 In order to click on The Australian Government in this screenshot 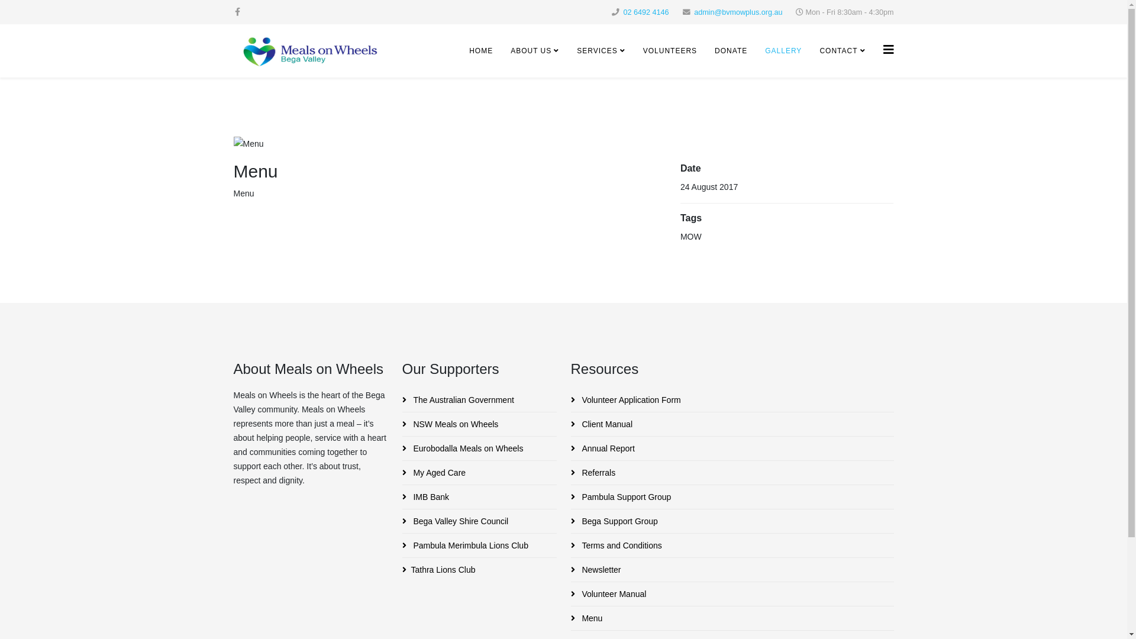, I will do `click(479, 400)`.